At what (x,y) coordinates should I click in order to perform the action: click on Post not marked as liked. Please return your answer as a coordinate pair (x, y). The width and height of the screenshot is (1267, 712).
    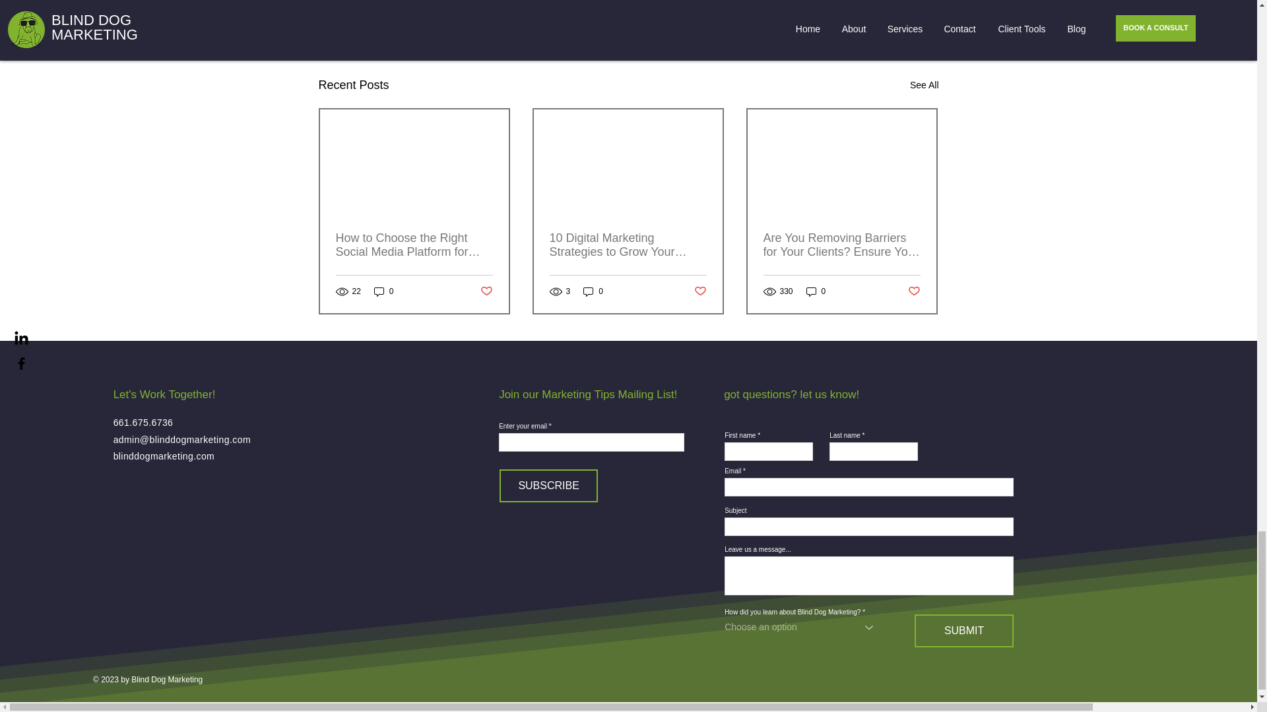
    Looking at the image, I should click on (486, 291).